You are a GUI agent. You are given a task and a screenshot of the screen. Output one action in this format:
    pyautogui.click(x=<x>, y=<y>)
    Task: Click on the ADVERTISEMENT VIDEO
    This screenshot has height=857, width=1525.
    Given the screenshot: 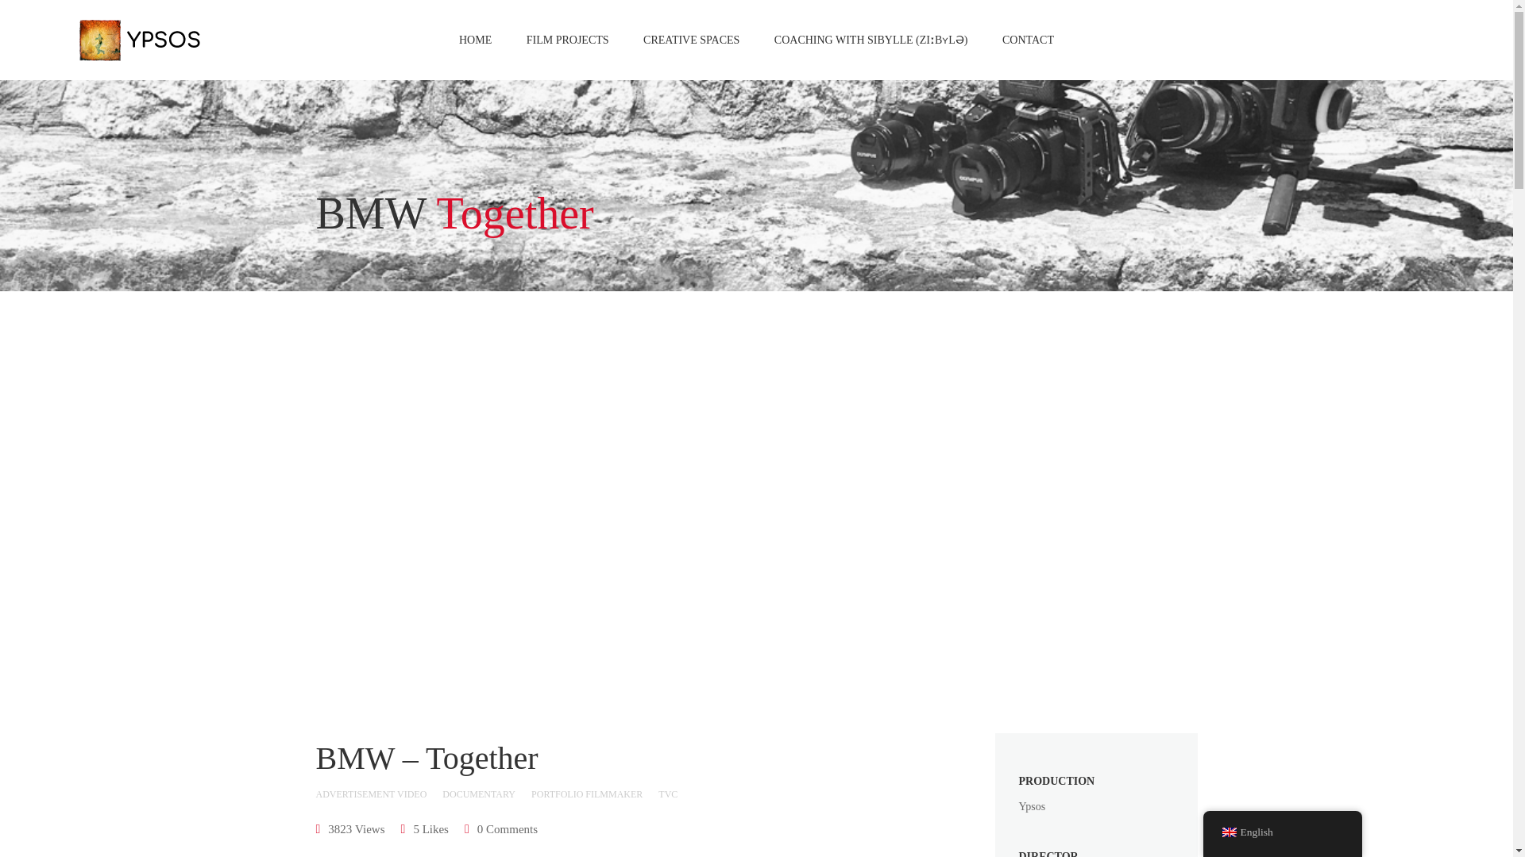 What is the action you would take?
    pyautogui.click(x=371, y=794)
    